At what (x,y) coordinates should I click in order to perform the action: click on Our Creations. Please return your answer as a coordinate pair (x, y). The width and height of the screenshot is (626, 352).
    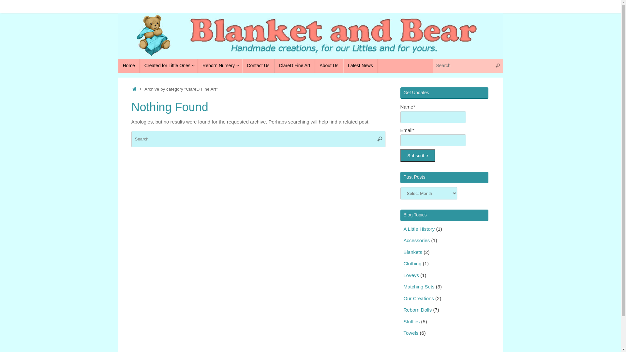
    Looking at the image, I should click on (419, 299).